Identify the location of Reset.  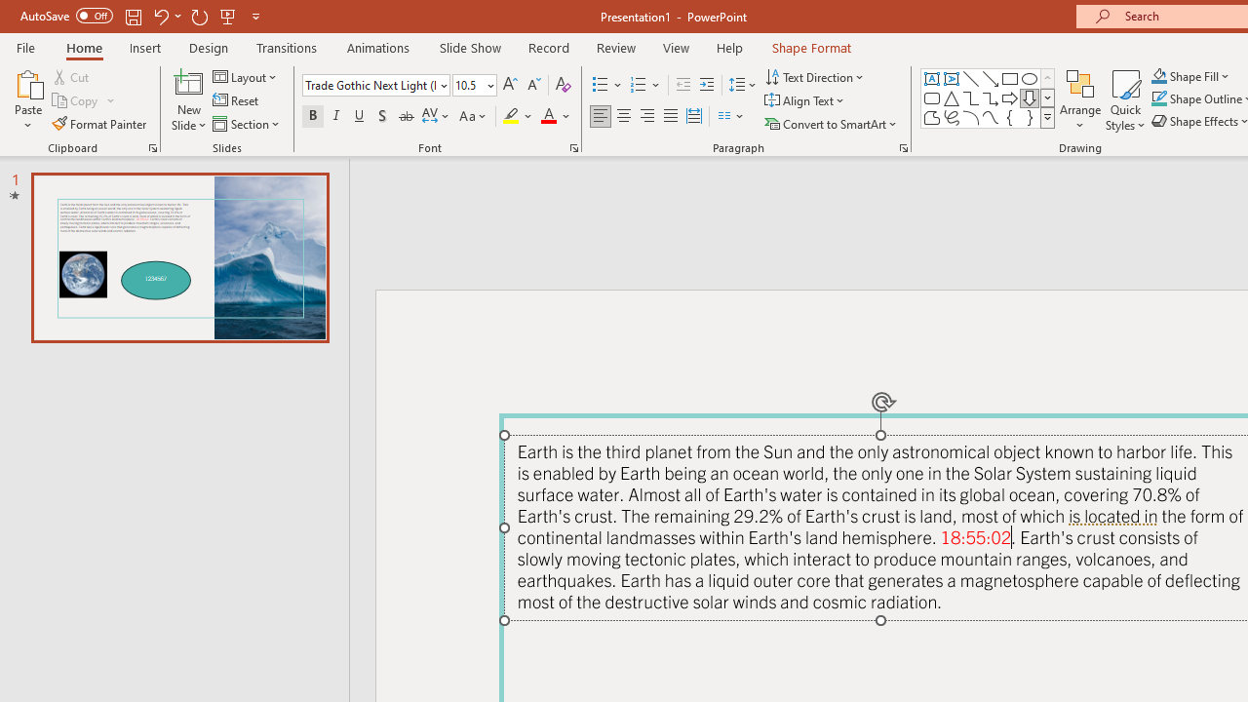
(237, 101).